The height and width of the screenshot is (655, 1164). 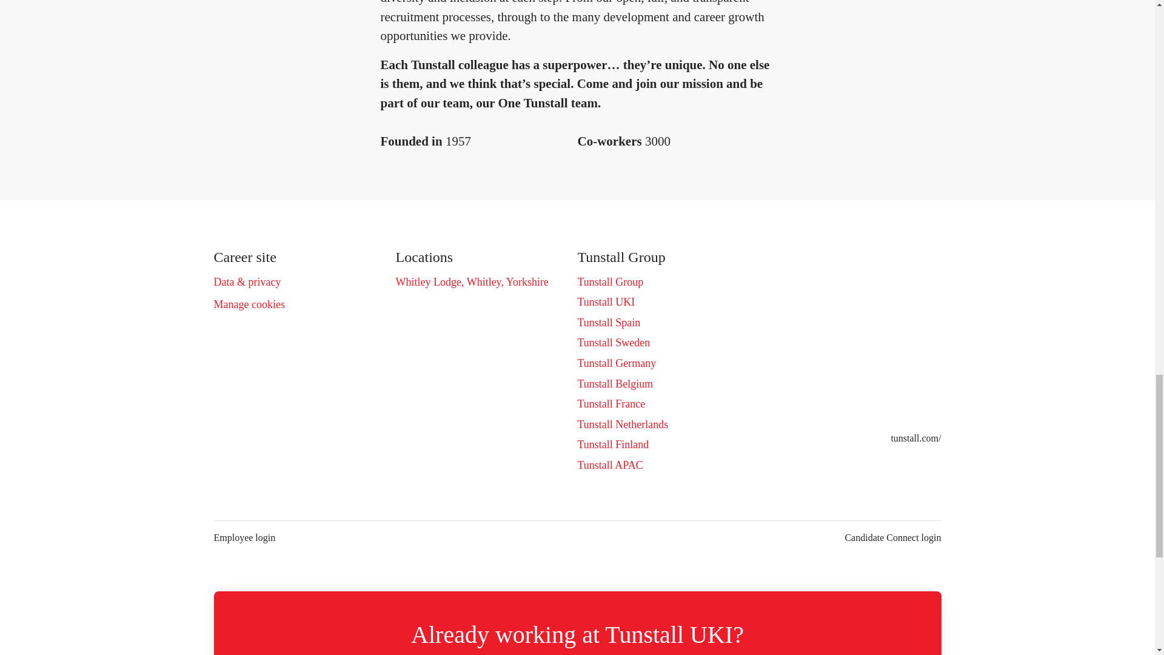 I want to click on Tunstall Sweden, so click(x=614, y=342).